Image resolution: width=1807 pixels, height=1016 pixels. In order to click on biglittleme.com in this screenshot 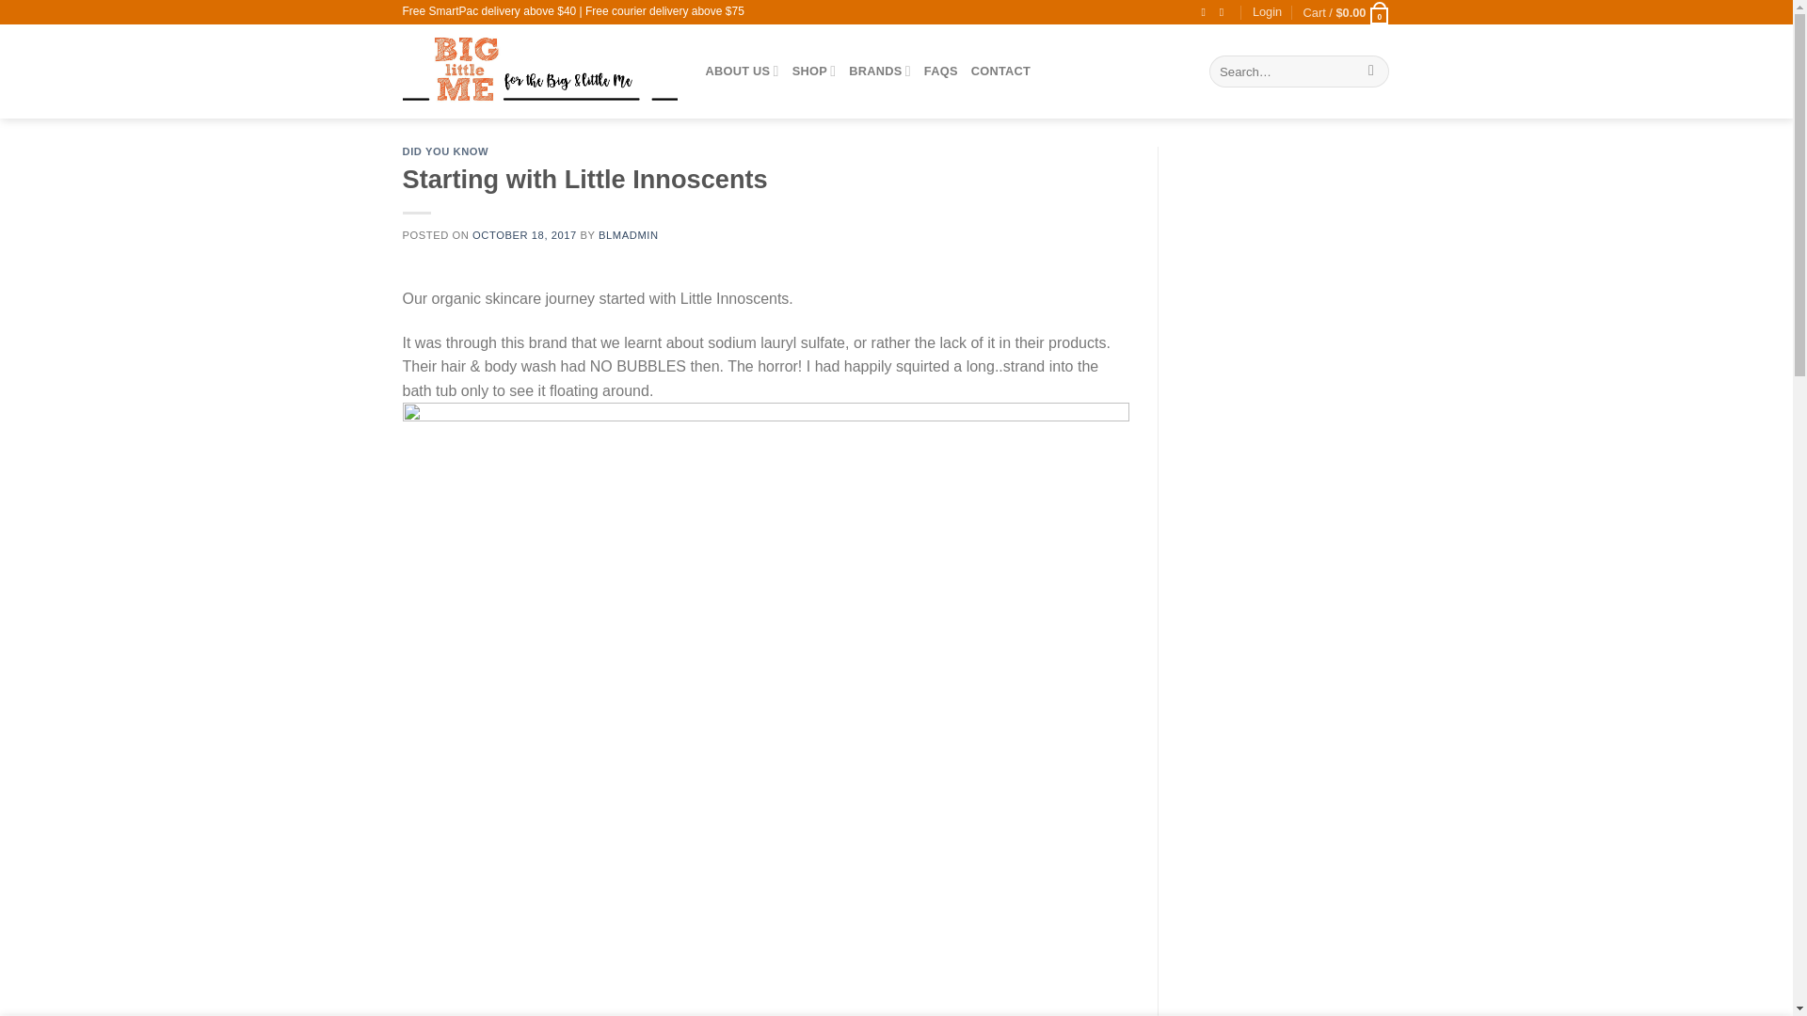, I will do `click(540, 71)`.